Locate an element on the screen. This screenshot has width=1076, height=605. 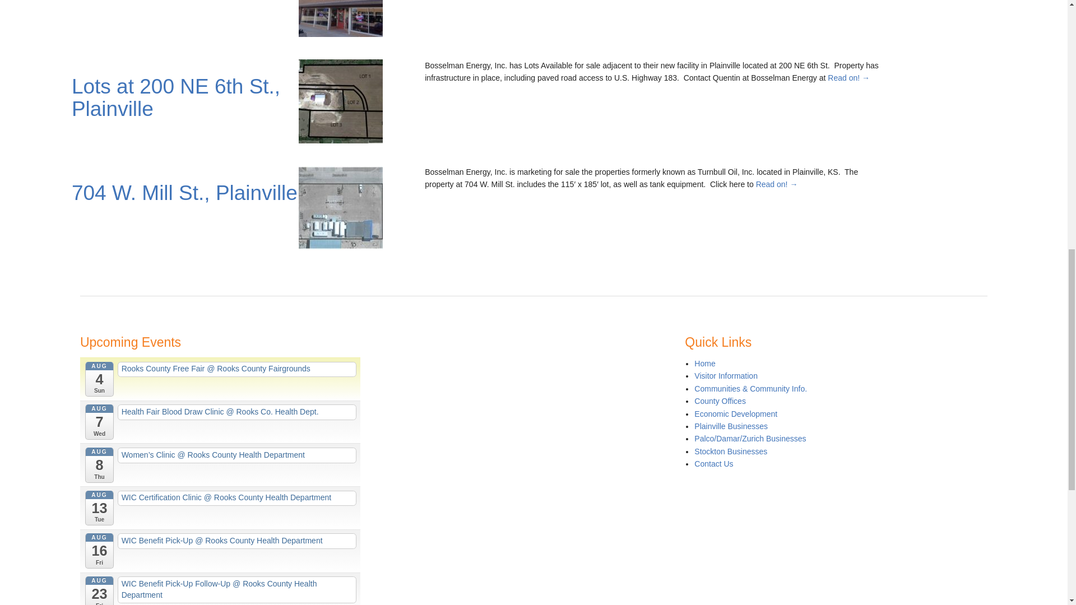
Permalink to Lots at 200 NE 6th St., Plainville is located at coordinates (176, 97).